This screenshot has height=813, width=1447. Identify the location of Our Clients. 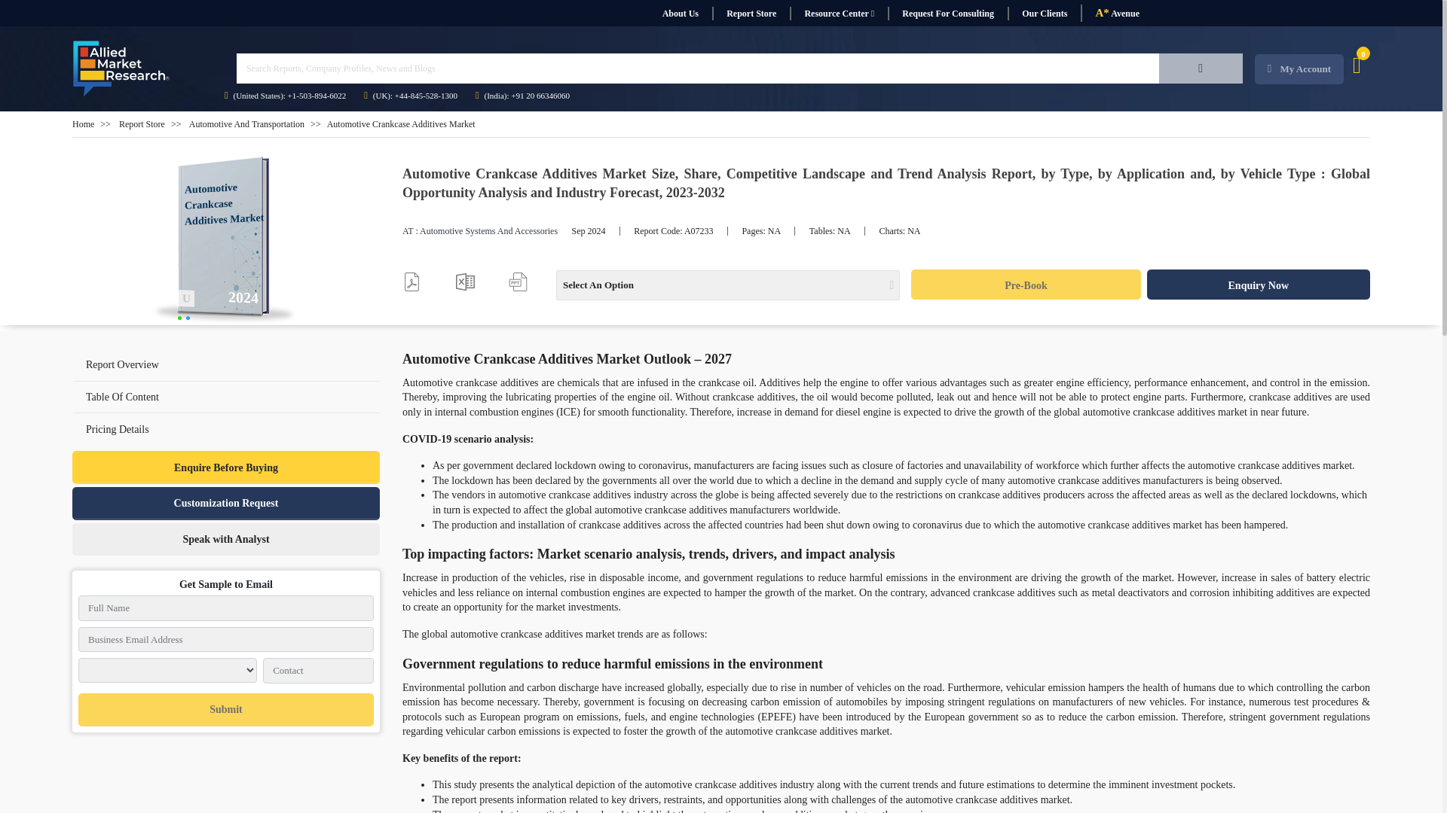
(1044, 14).